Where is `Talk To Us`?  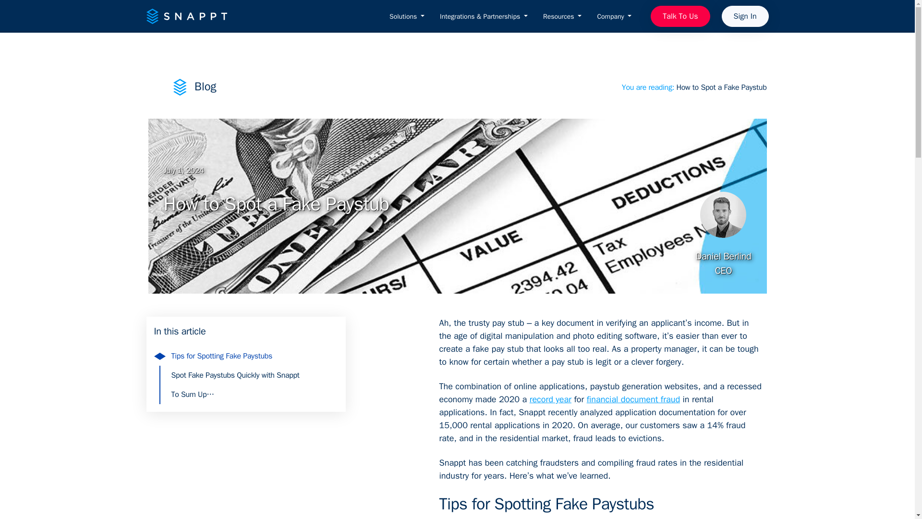
Talk To Us is located at coordinates (680, 16).